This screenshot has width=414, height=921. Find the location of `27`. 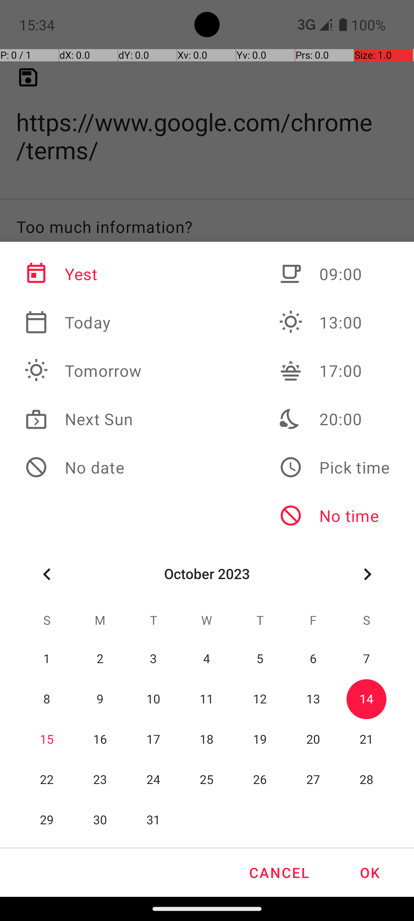

27 is located at coordinates (313, 780).